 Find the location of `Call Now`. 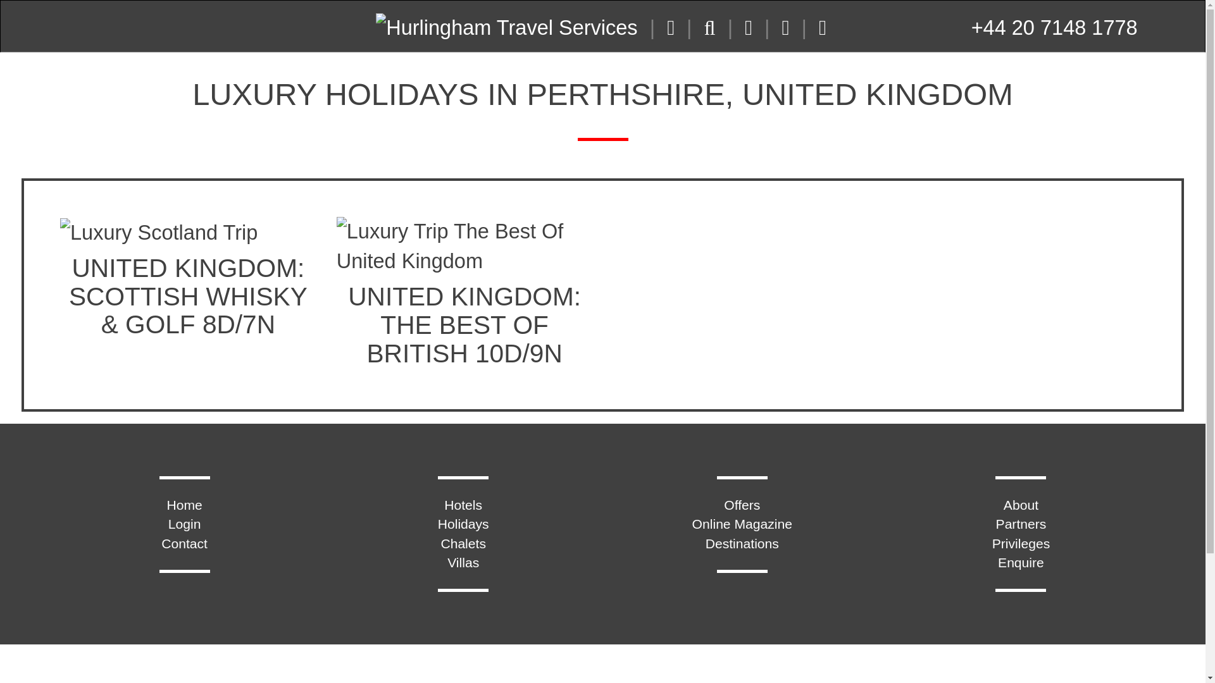

Call Now is located at coordinates (1054, 27).